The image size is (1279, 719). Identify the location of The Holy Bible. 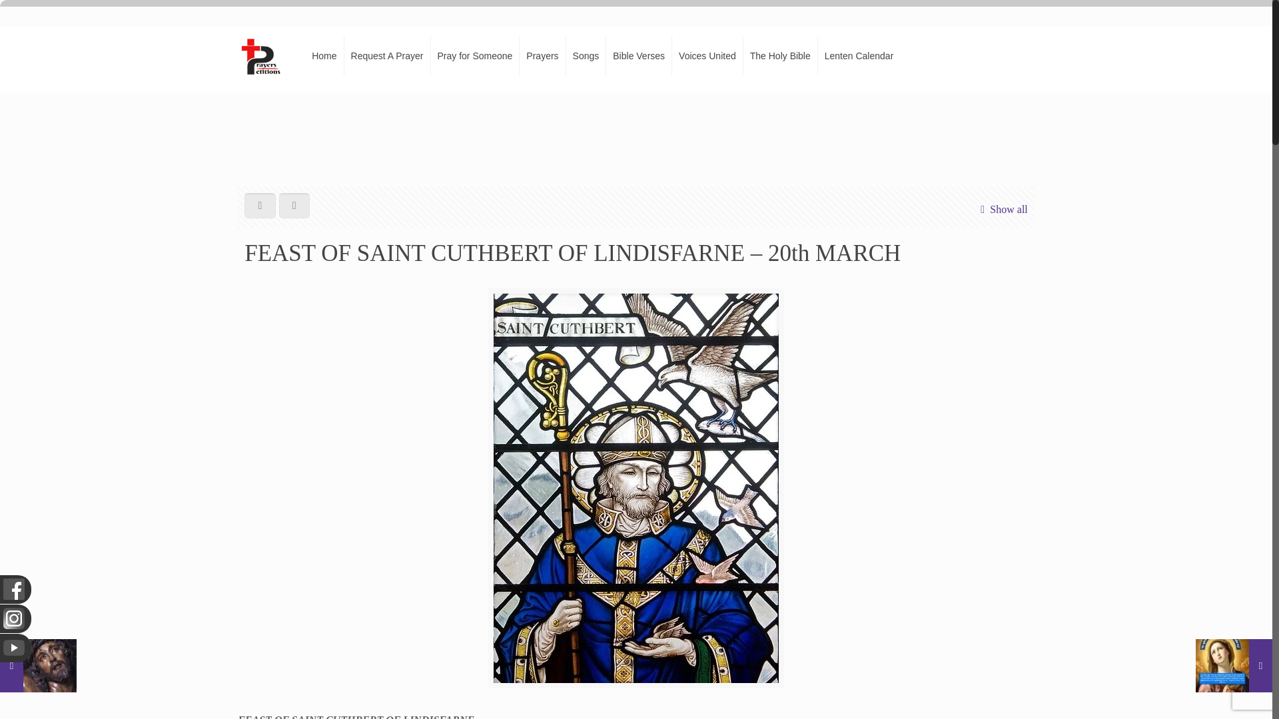
(781, 55).